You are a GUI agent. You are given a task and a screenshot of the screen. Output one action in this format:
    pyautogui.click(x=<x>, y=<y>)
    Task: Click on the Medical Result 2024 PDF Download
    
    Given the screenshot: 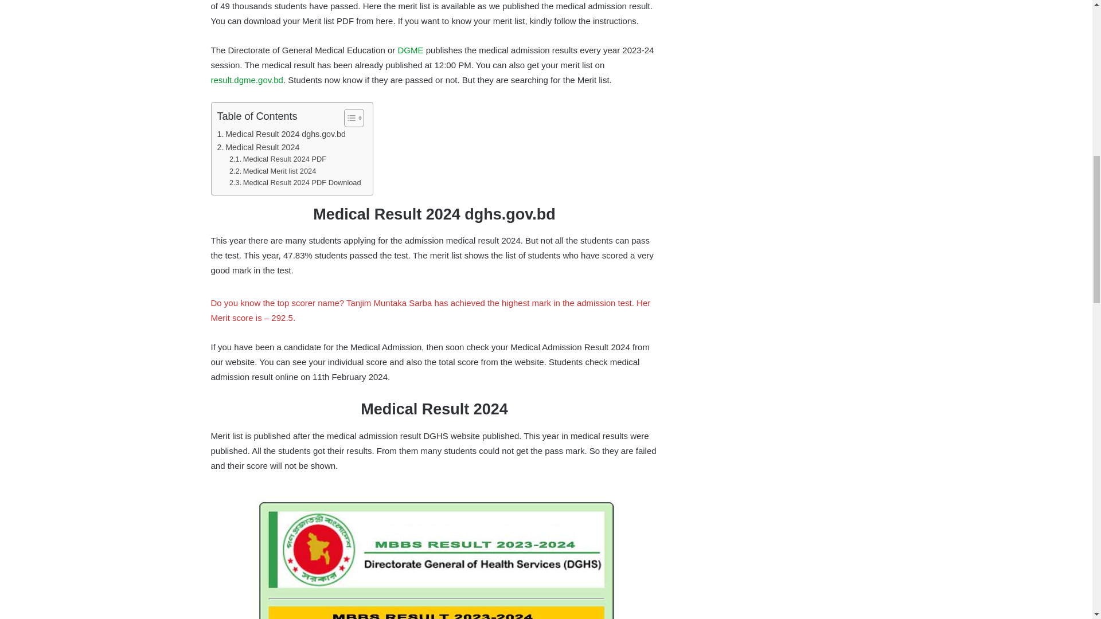 What is the action you would take?
    pyautogui.click(x=295, y=183)
    